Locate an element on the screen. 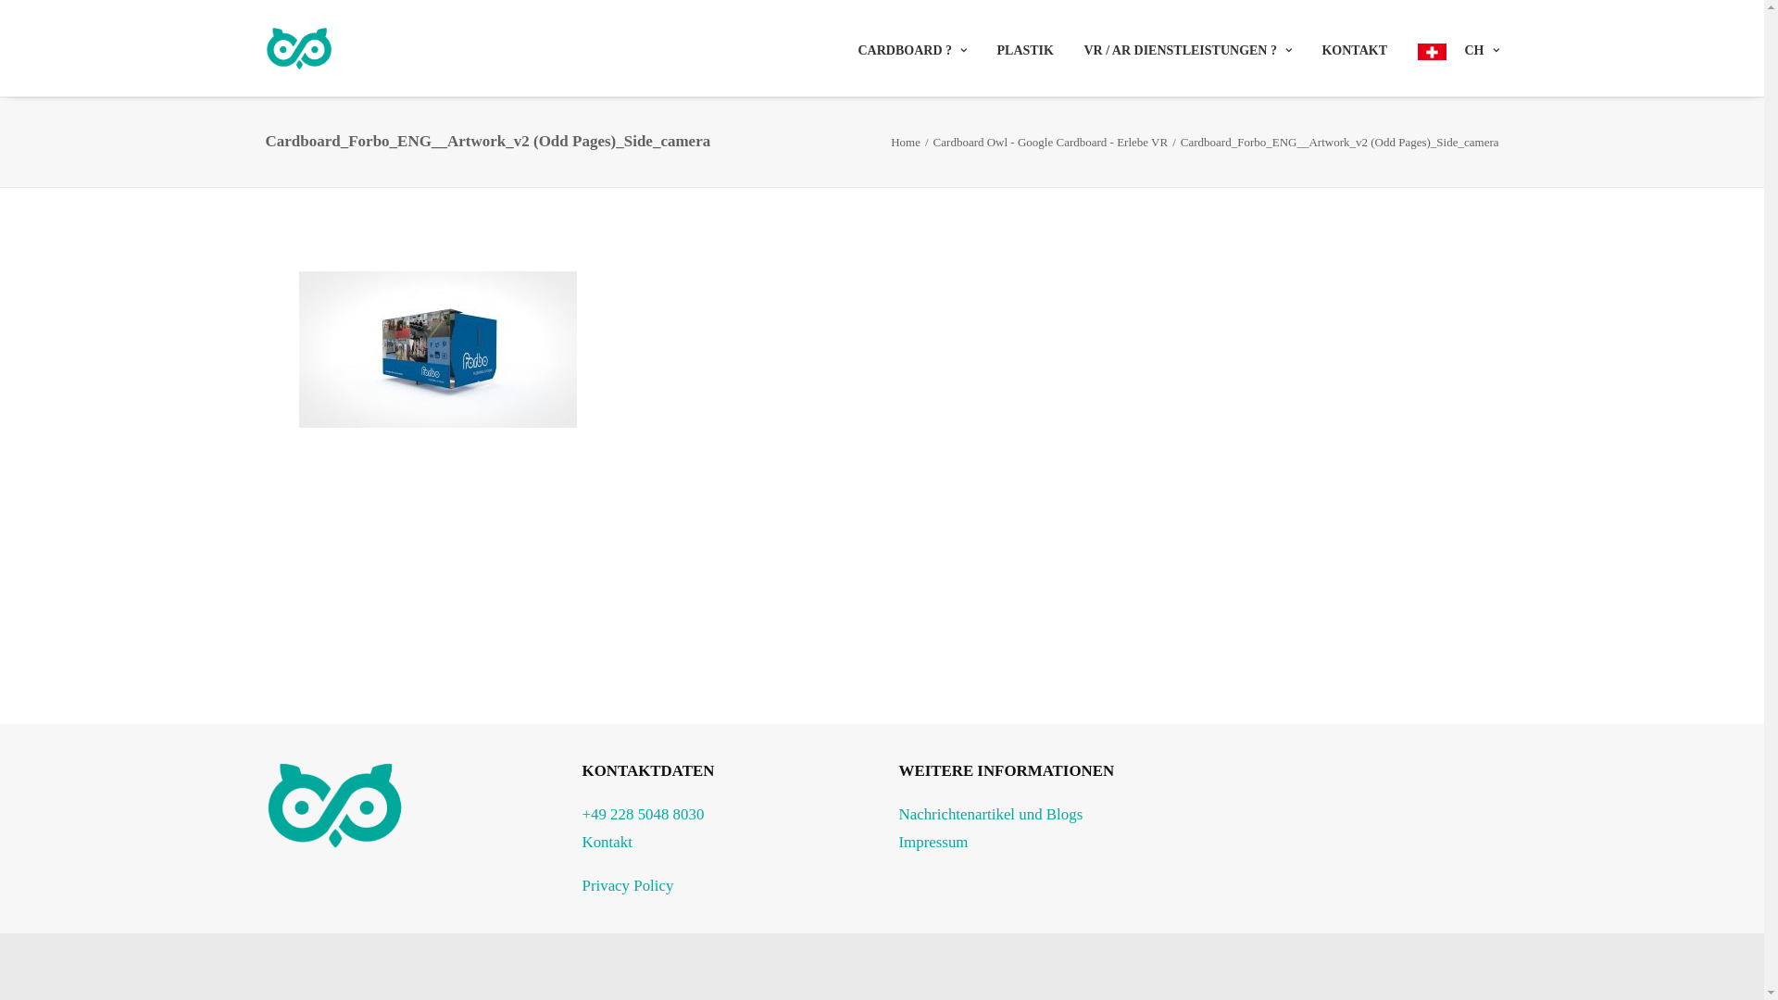  Nachrichtenartikel und Blogs is located at coordinates (991, 815).